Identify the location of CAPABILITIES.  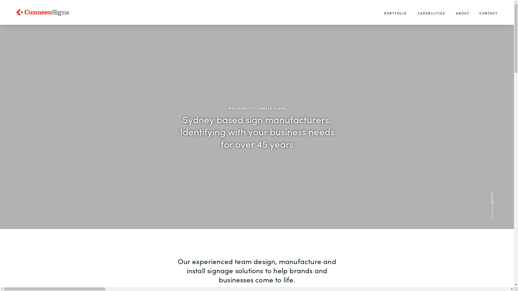
(431, 18).